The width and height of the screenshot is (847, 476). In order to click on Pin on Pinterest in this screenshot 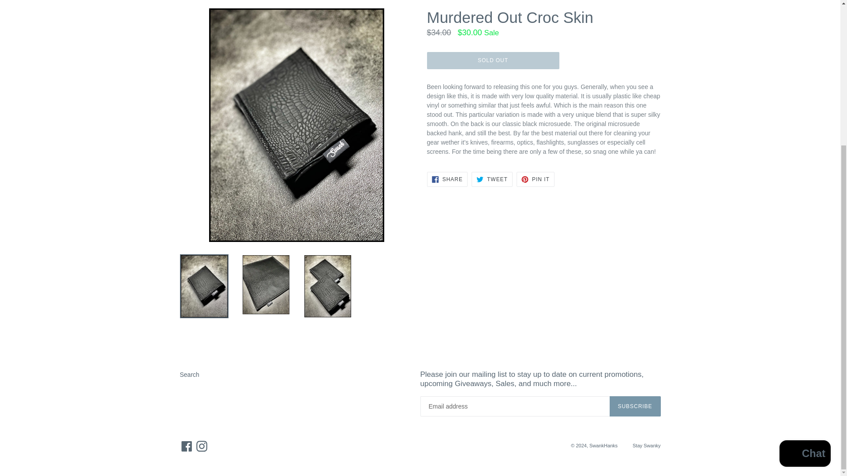, I will do `click(635, 406)`.